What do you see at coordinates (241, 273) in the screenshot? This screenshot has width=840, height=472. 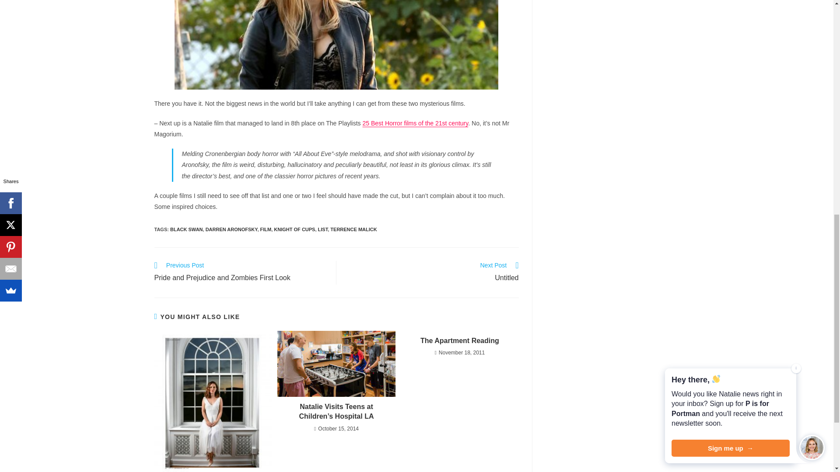 I see `LIST` at bounding box center [241, 273].